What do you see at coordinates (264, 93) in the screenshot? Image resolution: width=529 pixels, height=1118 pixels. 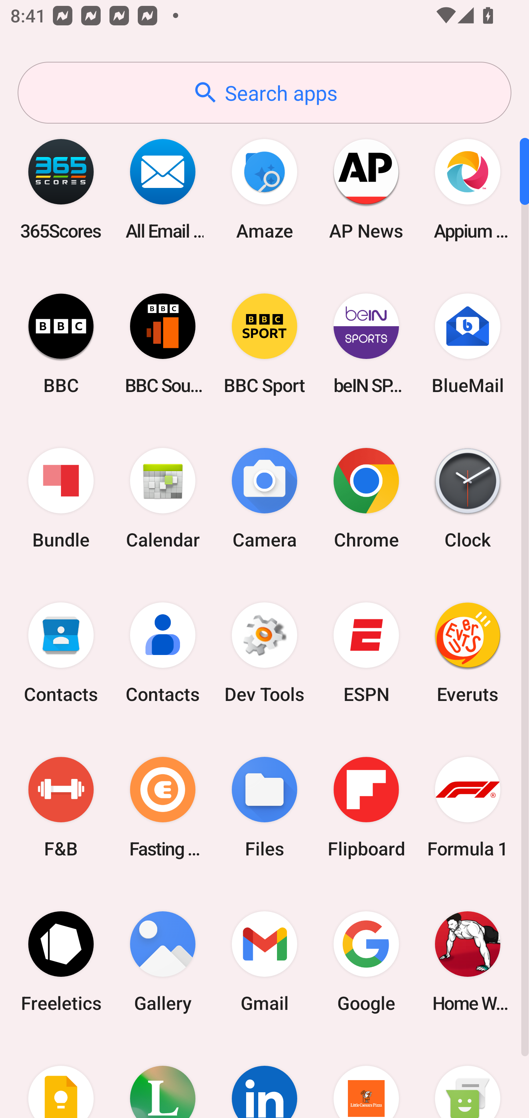 I see `  Search apps` at bounding box center [264, 93].